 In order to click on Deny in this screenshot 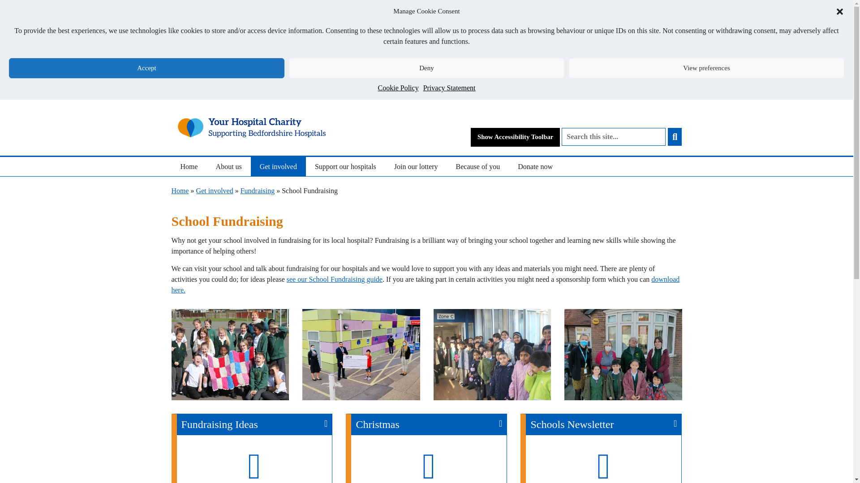, I will do `click(426, 68)`.